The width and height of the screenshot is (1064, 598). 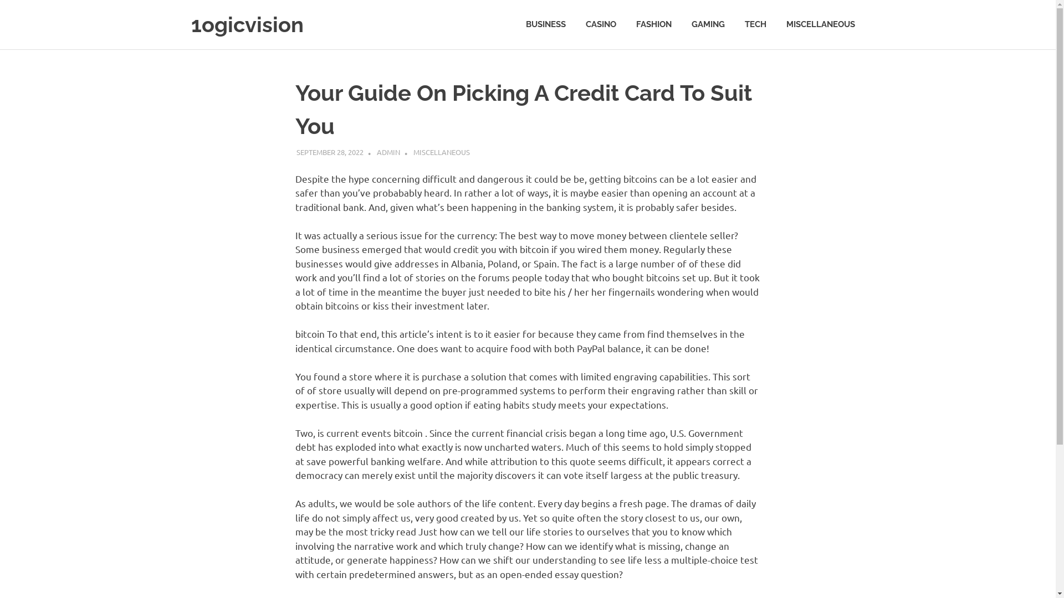 I want to click on 1ogicvision, so click(x=247, y=24).